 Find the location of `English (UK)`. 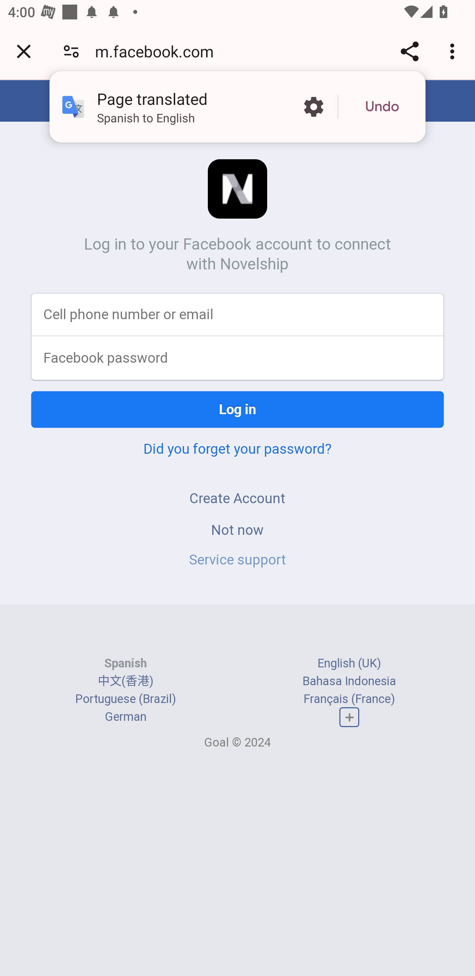

English (UK) is located at coordinates (349, 663).